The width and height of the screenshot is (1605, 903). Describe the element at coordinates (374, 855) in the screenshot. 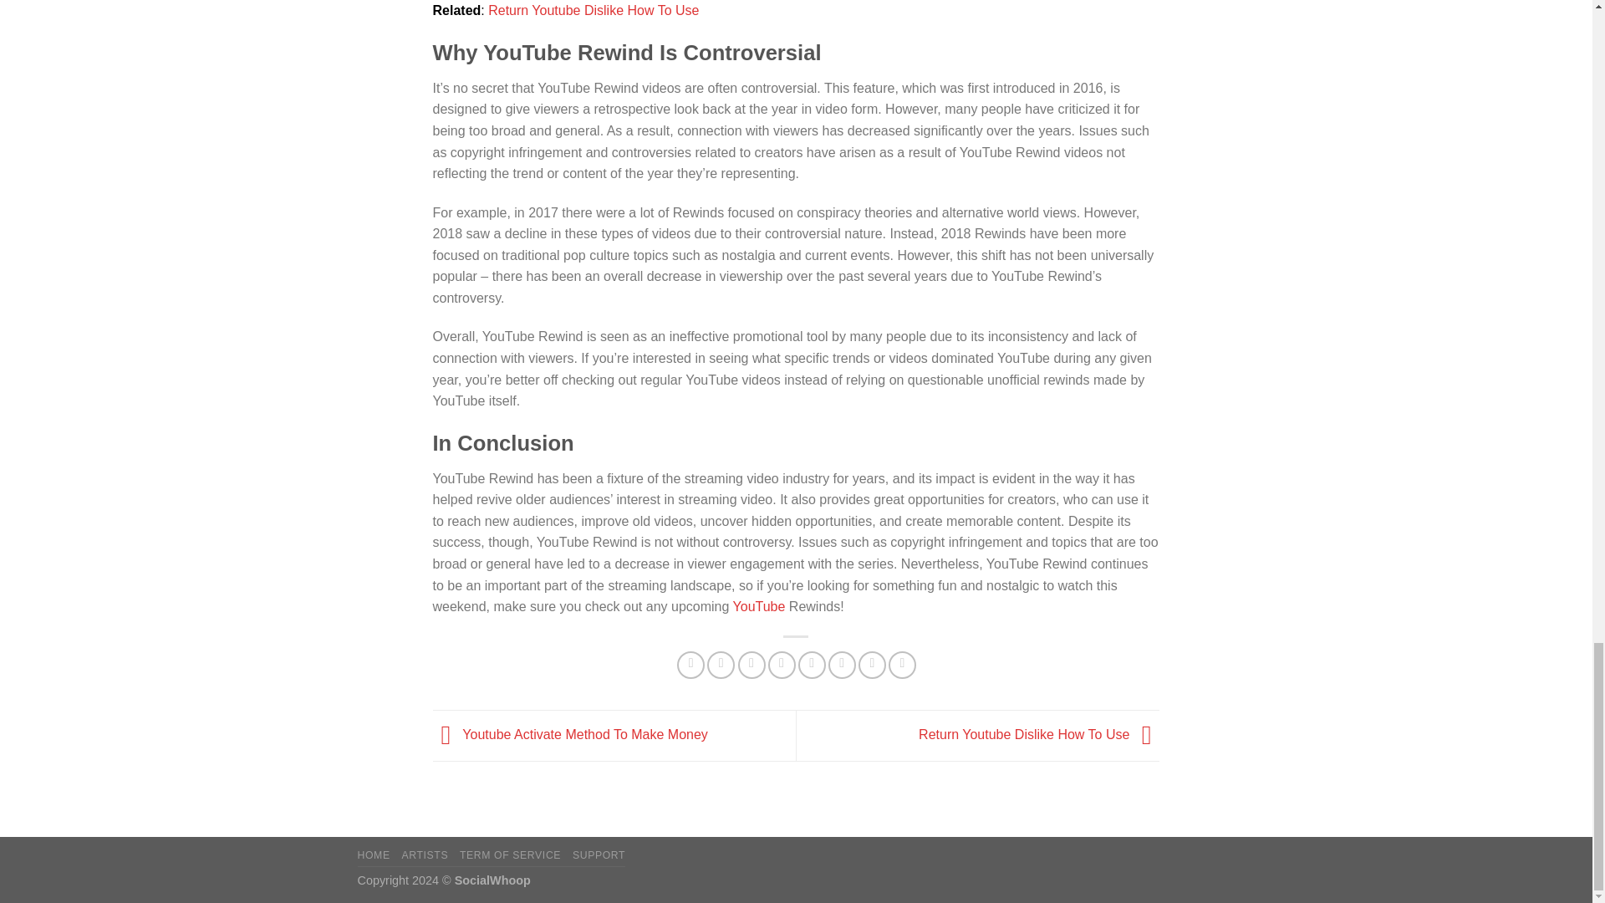

I see `HOME` at that location.